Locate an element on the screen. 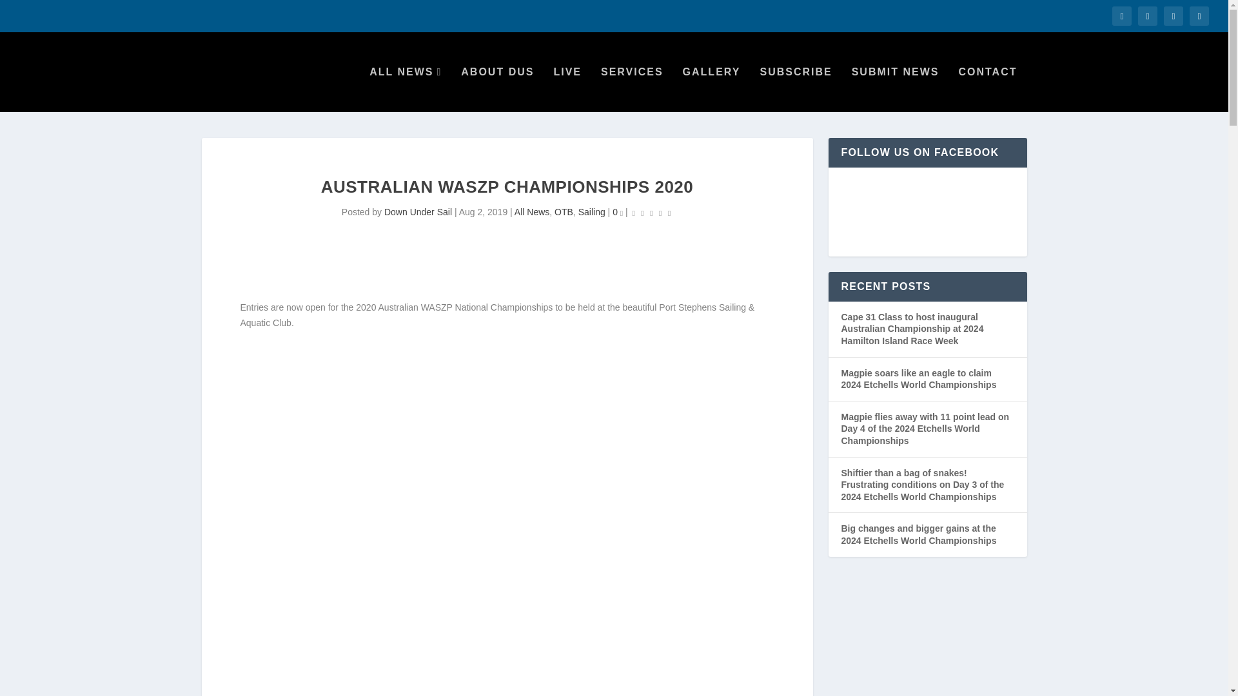 This screenshot has width=1238, height=696. 0 is located at coordinates (618, 211).